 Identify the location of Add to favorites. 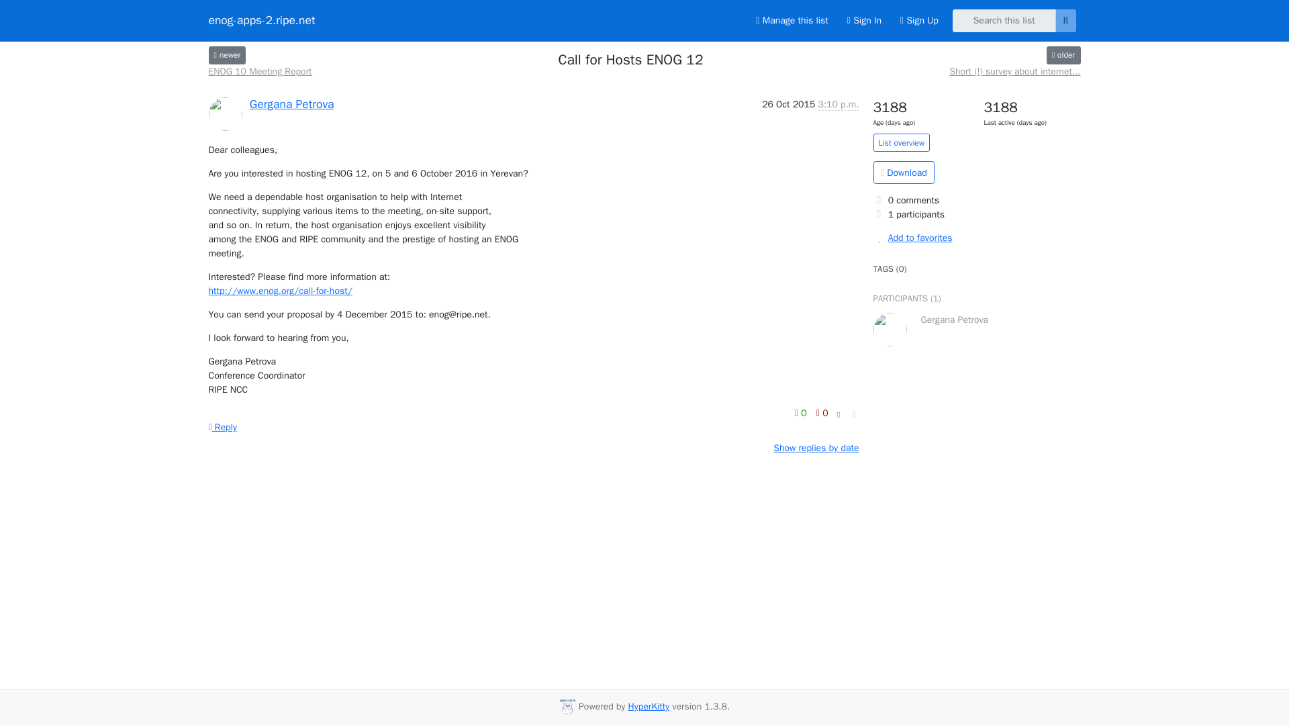
(976, 238).